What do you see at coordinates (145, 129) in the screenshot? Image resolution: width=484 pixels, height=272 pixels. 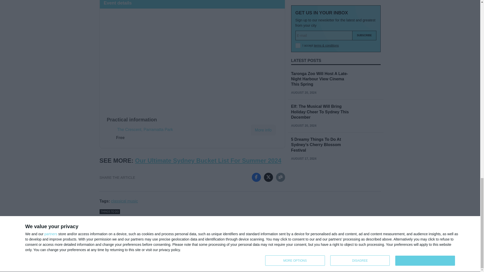 I see `The Crescent, Parramatta Park` at bounding box center [145, 129].